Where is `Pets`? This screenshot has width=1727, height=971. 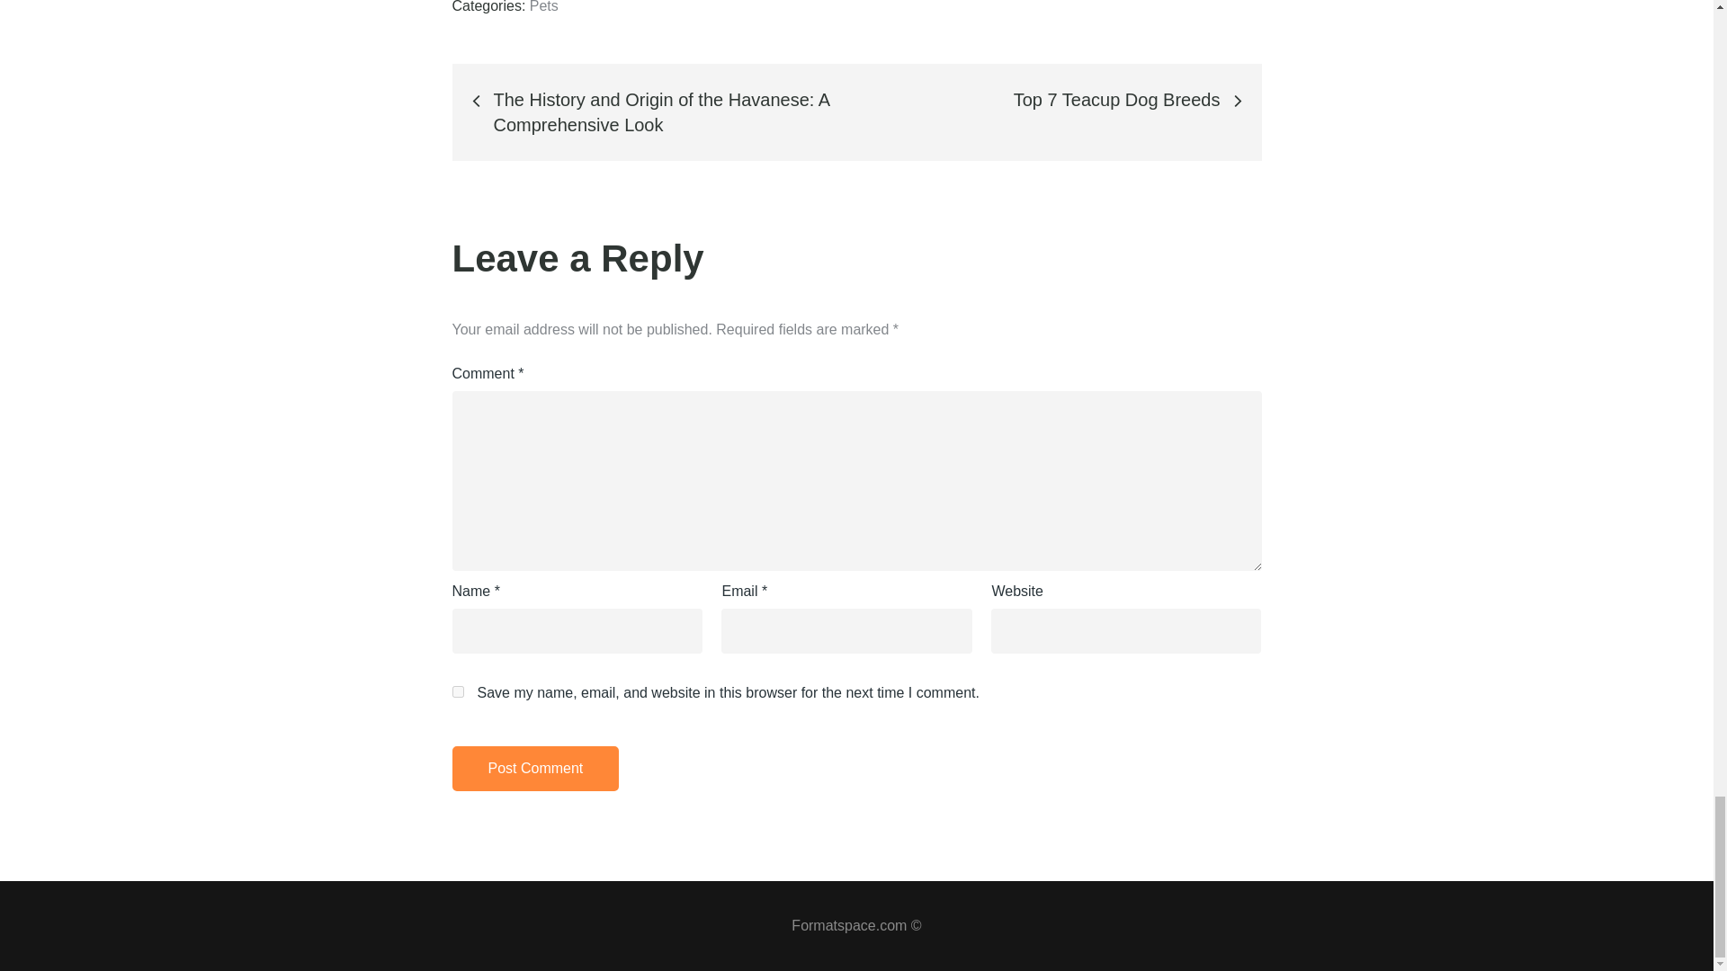 Pets is located at coordinates (543, 7).